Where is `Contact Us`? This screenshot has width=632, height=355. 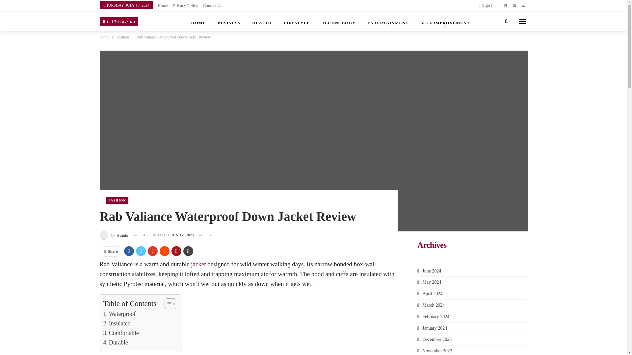
Contact Us is located at coordinates (213, 5).